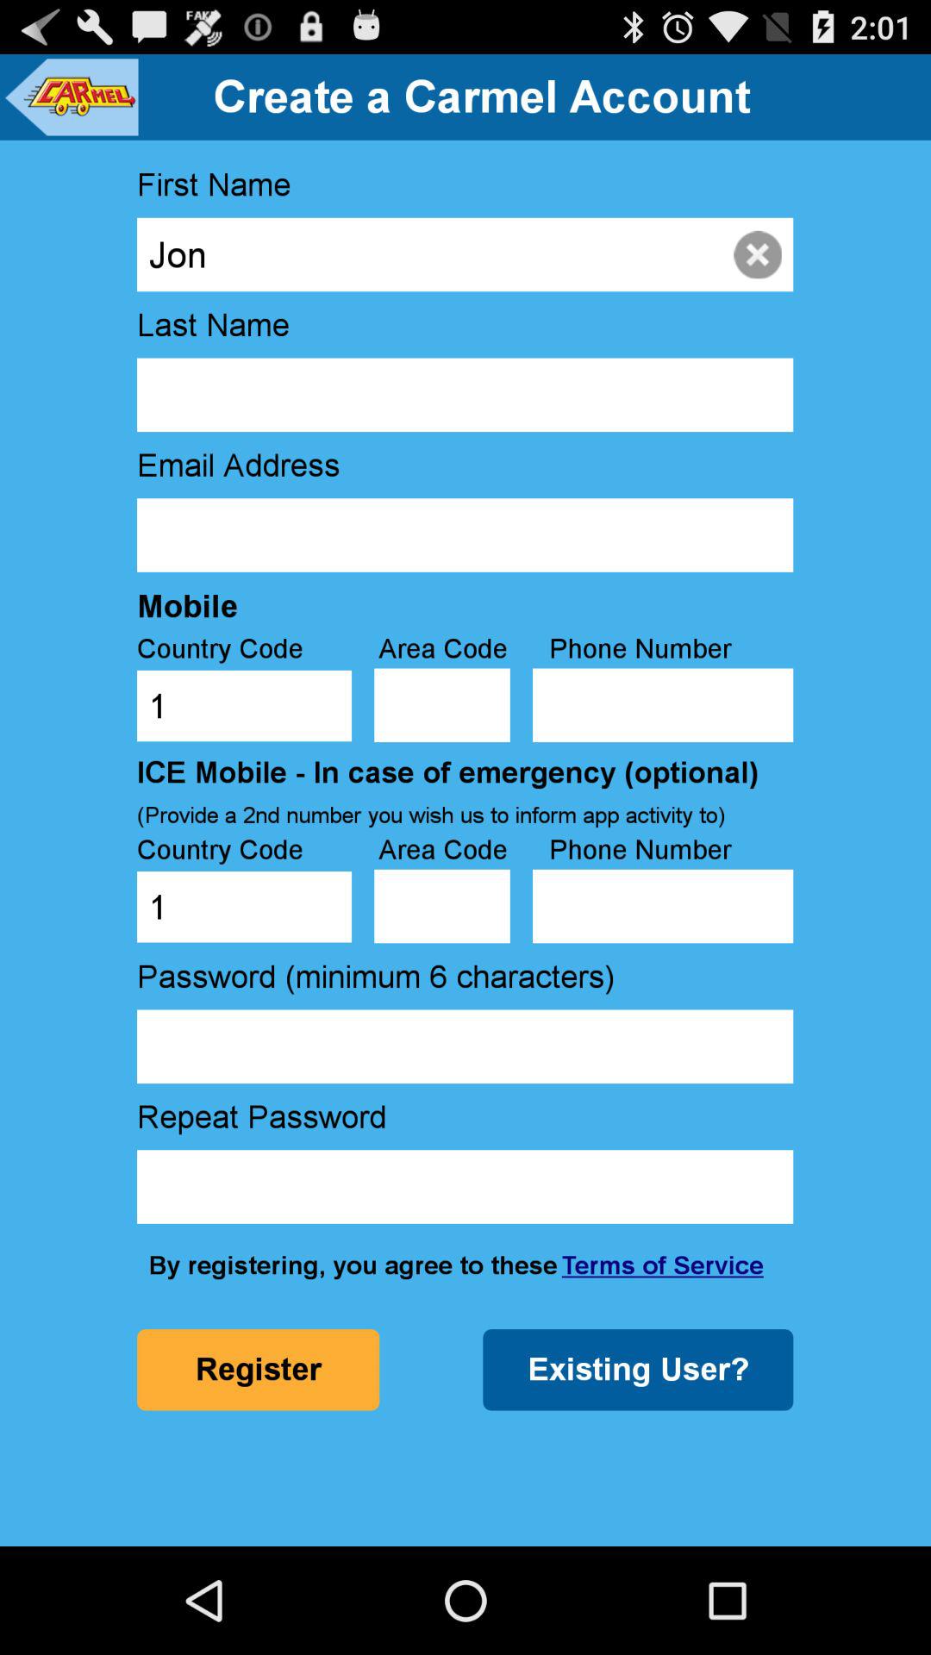  What do you see at coordinates (638, 1370) in the screenshot?
I see `go to existing user` at bounding box center [638, 1370].